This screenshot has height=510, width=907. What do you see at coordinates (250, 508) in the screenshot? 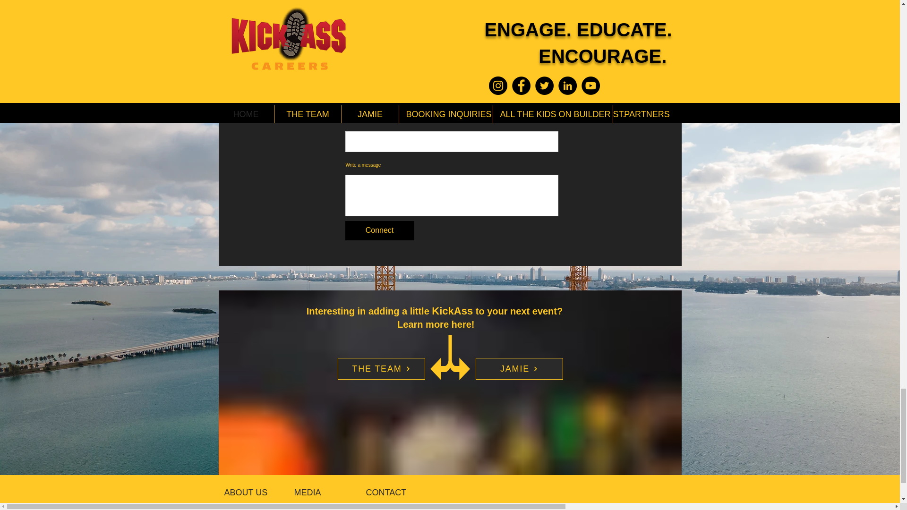
I see `THE TEAM` at bounding box center [250, 508].